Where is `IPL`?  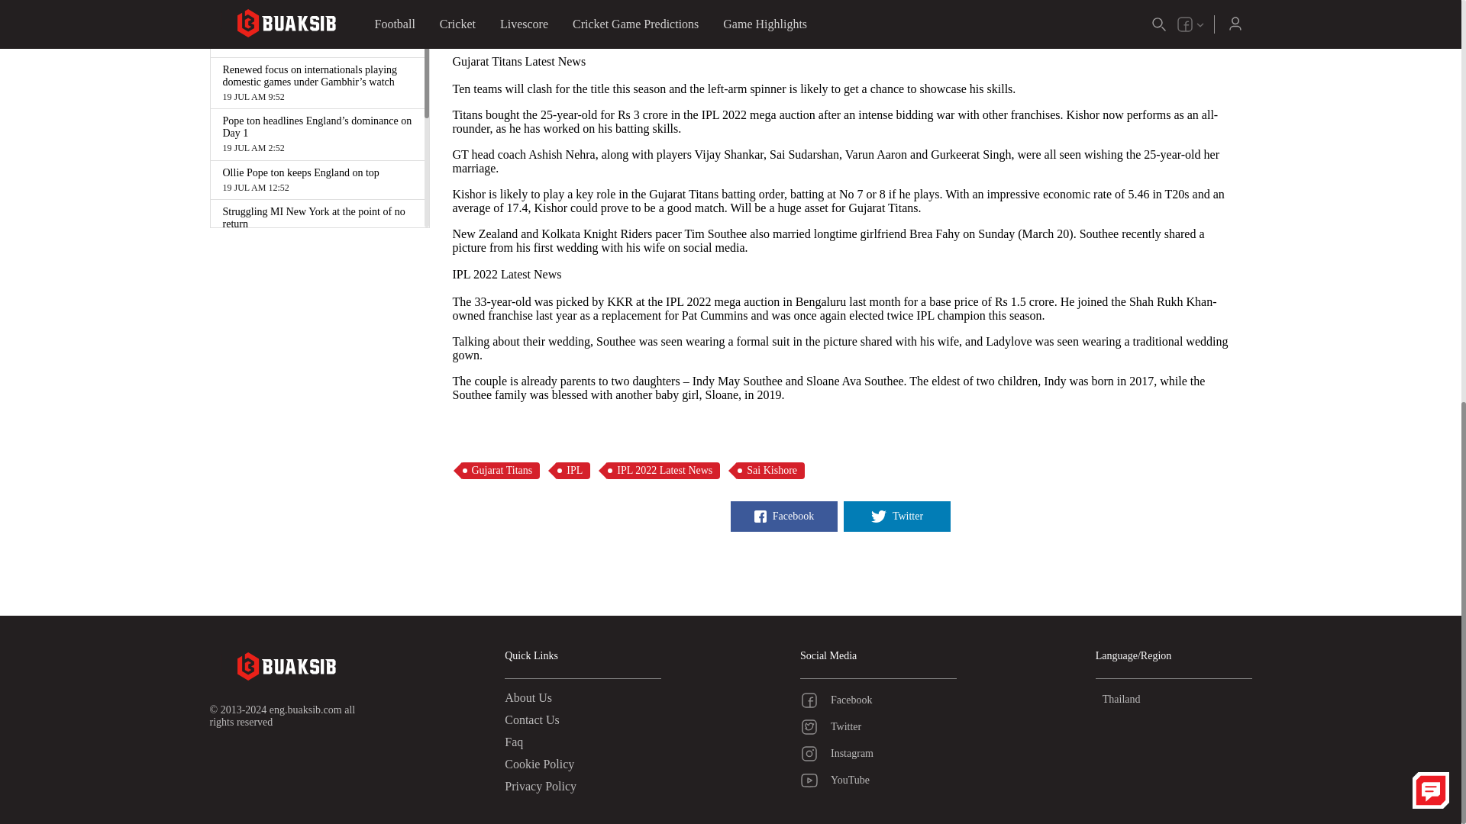
IPL is located at coordinates (573, 470).